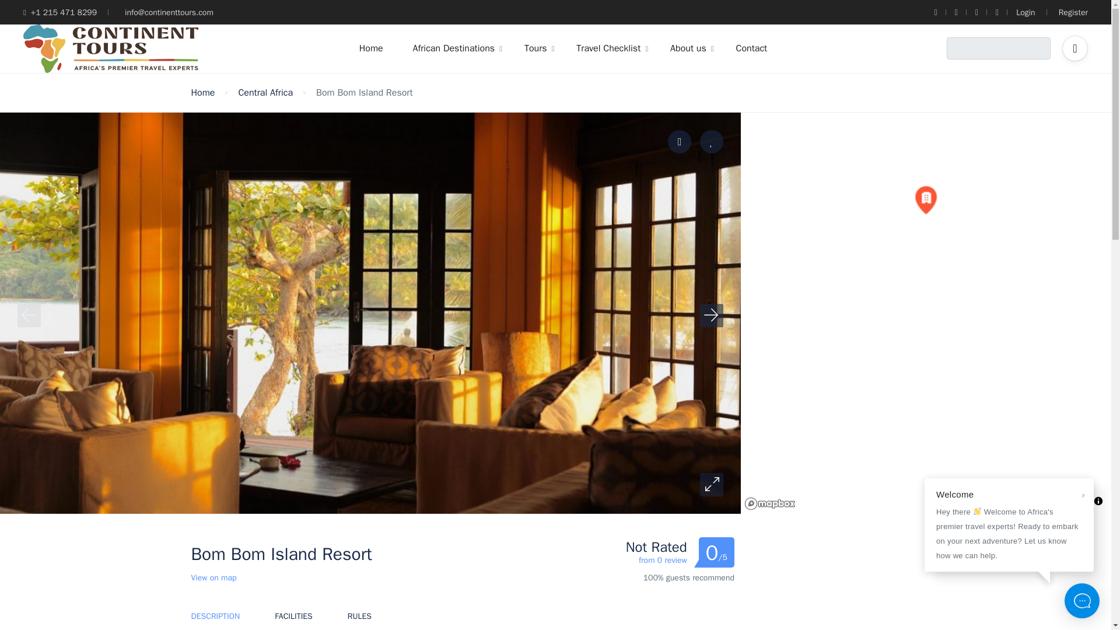 This screenshot has height=630, width=1120. What do you see at coordinates (1025, 12) in the screenshot?
I see `Login` at bounding box center [1025, 12].